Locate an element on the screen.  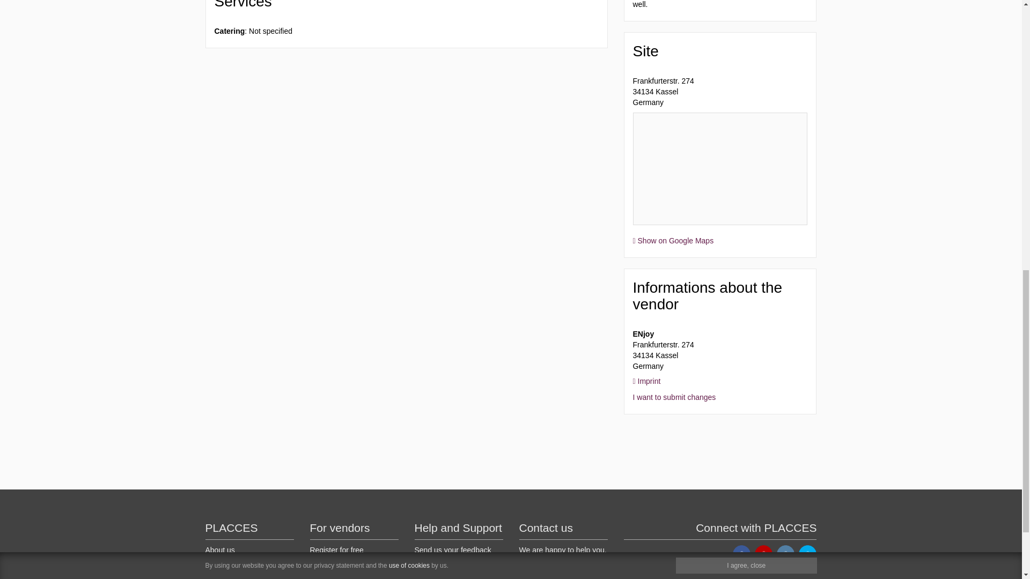
I want to submit changes is located at coordinates (674, 397).